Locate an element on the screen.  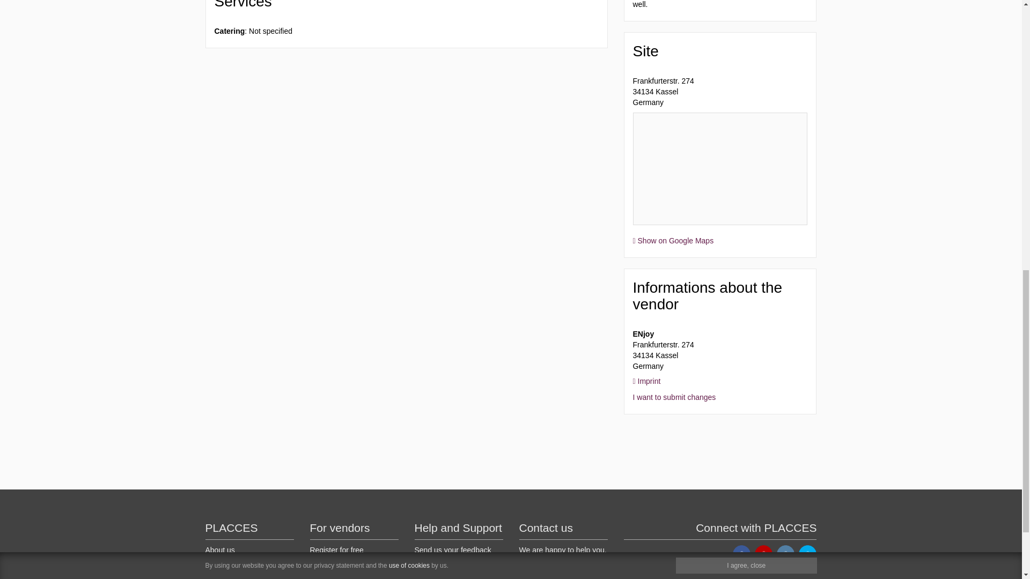
I want to submit changes is located at coordinates (674, 397).